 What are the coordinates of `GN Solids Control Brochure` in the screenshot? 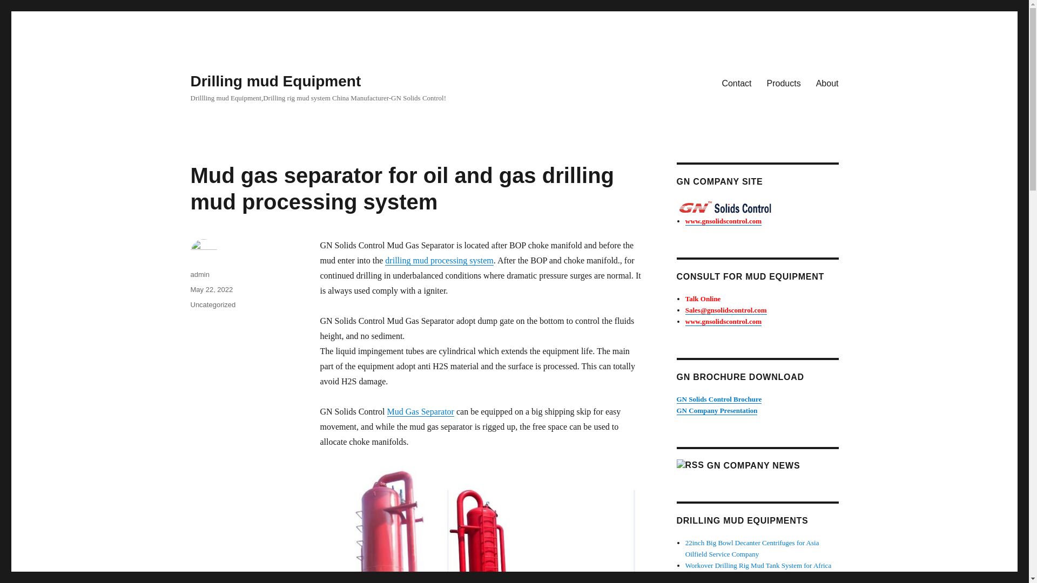 It's located at (718, 399).